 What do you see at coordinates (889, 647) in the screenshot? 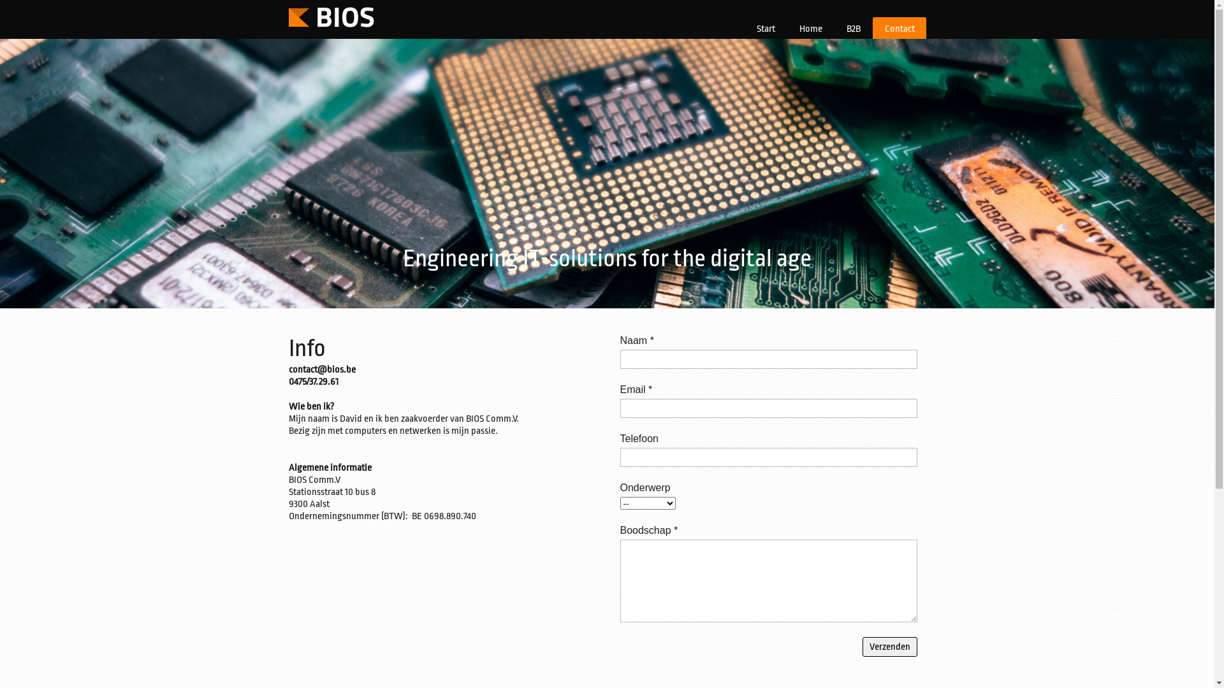
I see `Verzenden` at bounding box center [889, 647].